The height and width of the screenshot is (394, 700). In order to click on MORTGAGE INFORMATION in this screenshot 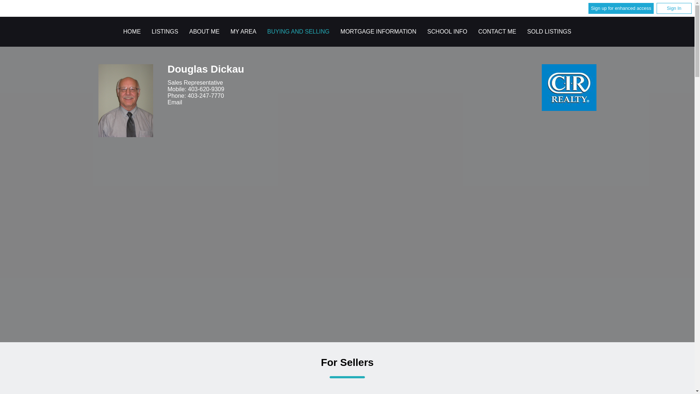, I will do `click(378, 31)`.